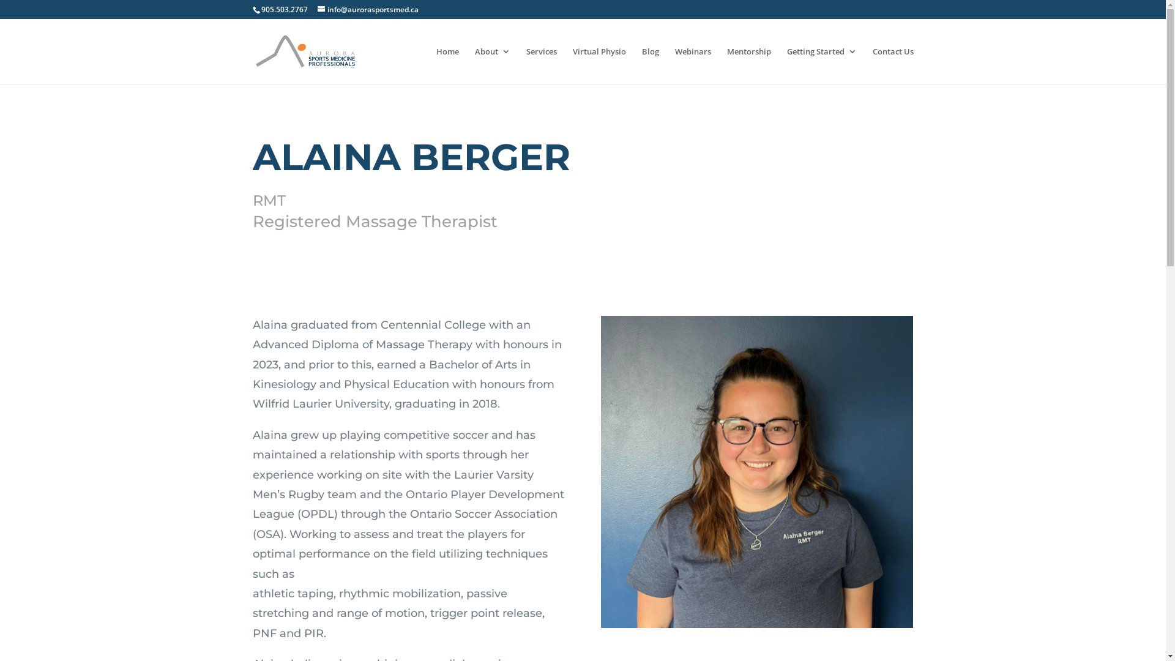 This screenshot has width=1175, height=661. Describe the element at coordinates (447, 65) in the screenshot. I see `Home` at that location.